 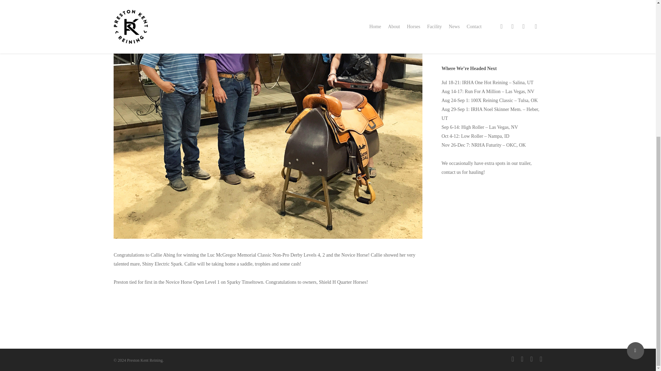 What do you see at coordinates (492, 11) in the screenshot?
I see `2023 Reining By The Bay Results` at bounding box center [492, 11].